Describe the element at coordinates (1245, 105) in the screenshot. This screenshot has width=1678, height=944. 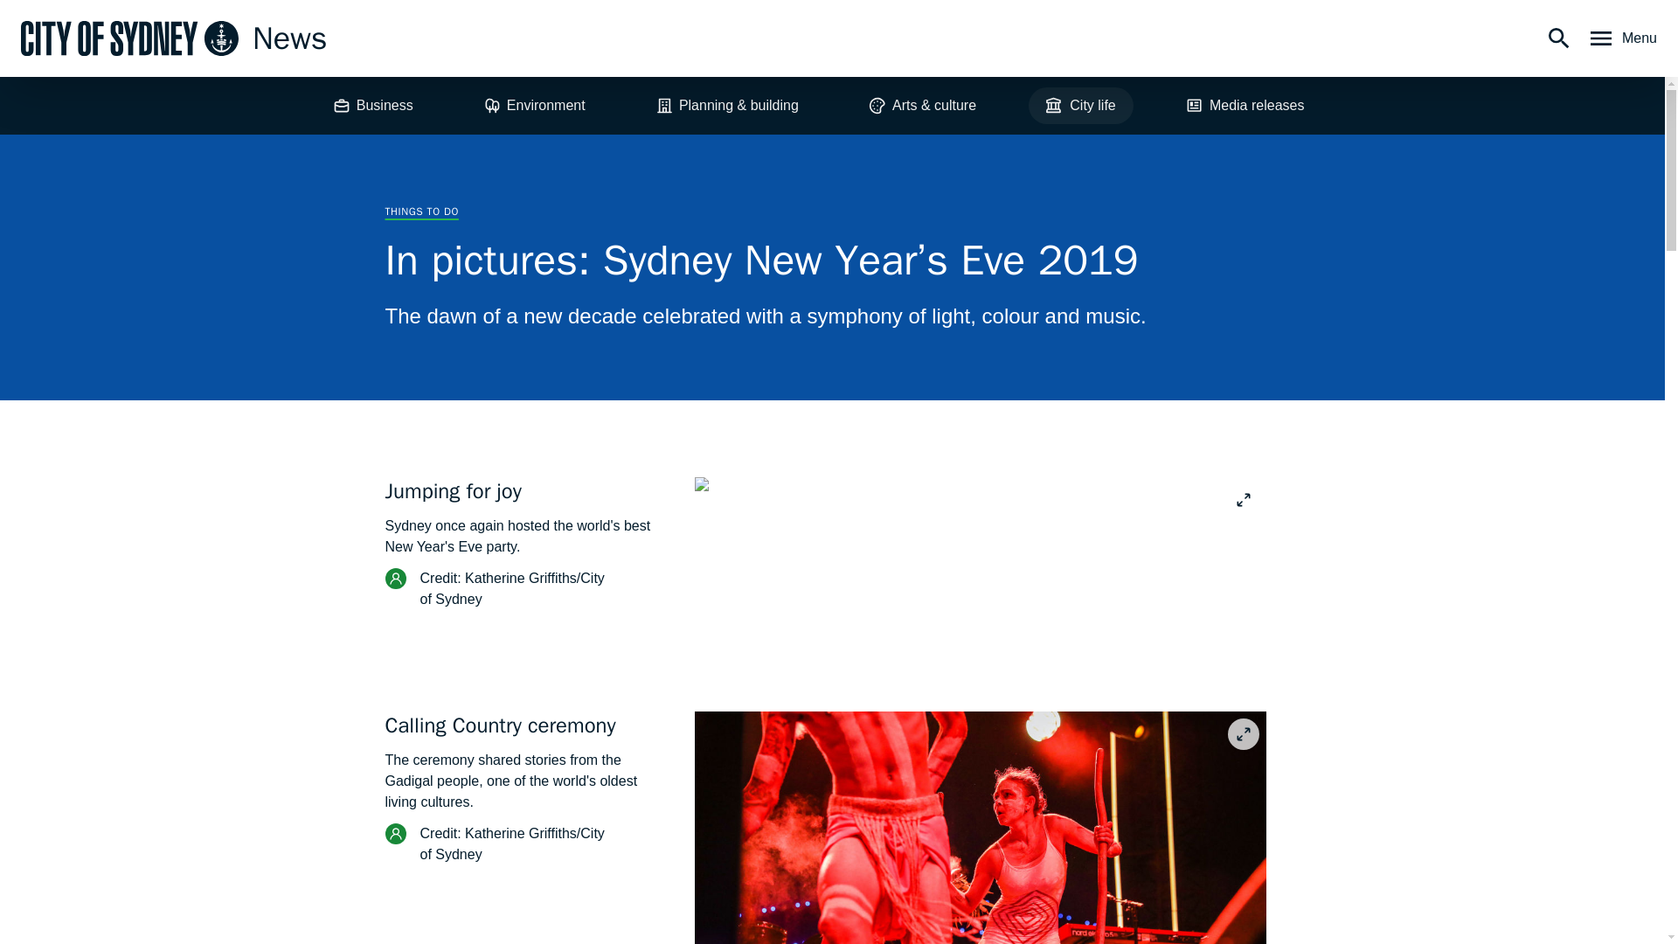
I see `Media releases` at that location.